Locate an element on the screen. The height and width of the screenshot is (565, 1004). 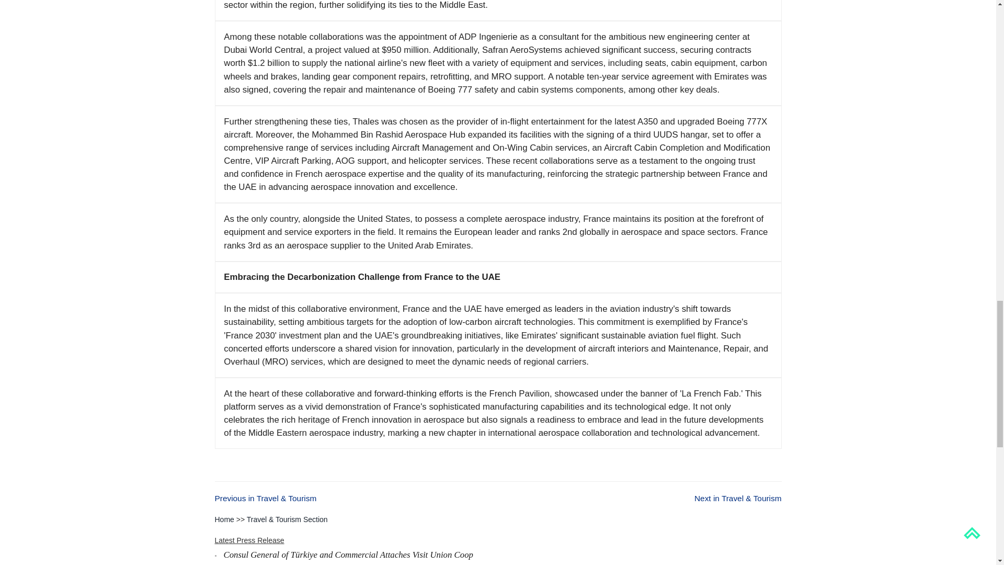
Home is located at coordinates (224, 519).